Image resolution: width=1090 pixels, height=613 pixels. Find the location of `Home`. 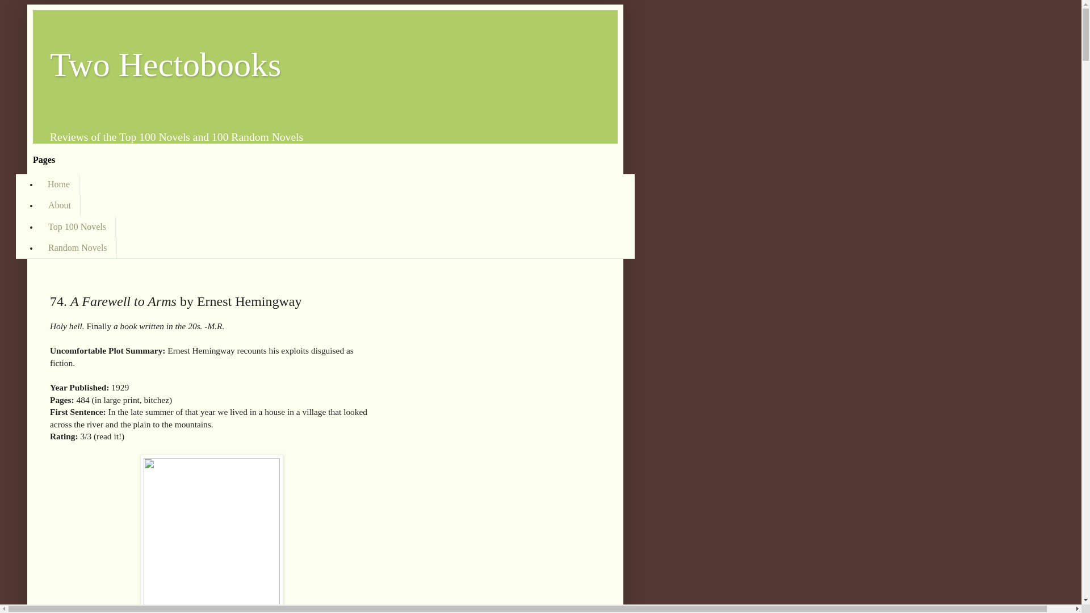

Home is located at coordinates (59, 184).